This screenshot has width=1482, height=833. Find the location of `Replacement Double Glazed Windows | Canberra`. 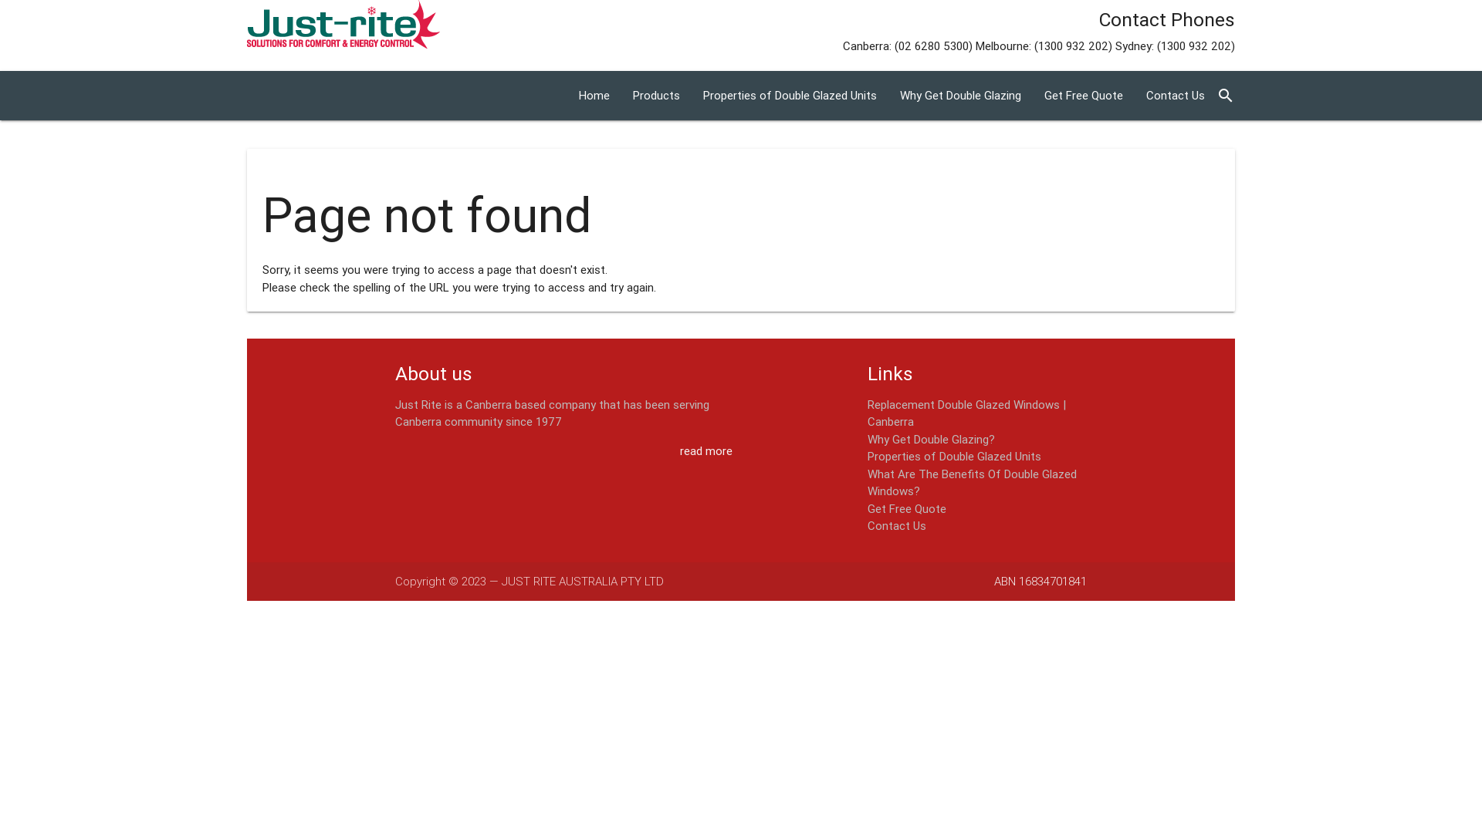

Replacement Double Glazed Windows | Canberra is located at coordinates (966, 413).